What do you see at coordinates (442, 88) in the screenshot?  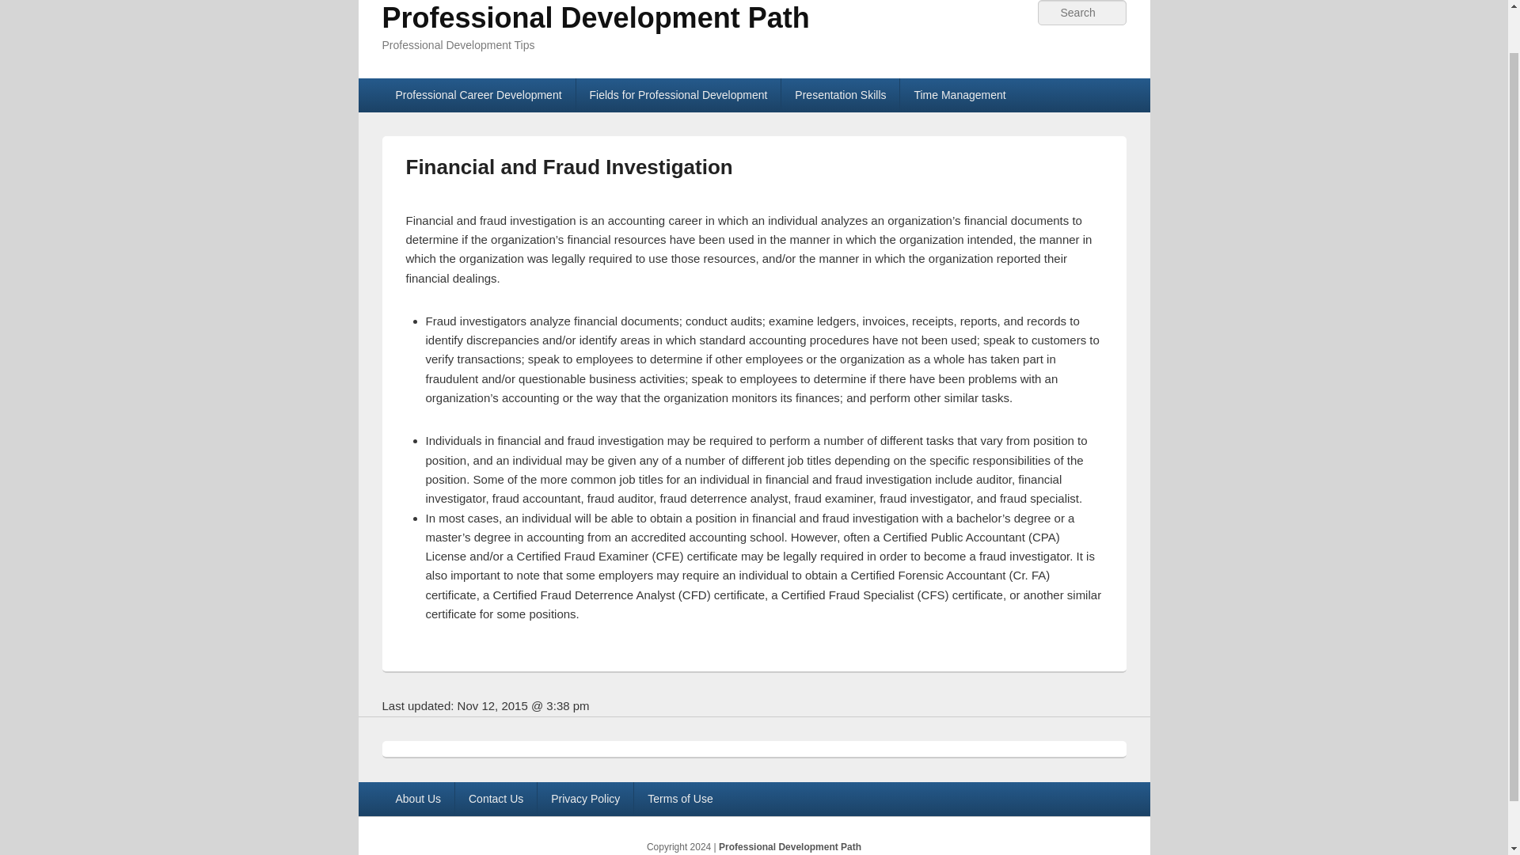 I see `Skip to primary content` at bounding box center [442, 88].